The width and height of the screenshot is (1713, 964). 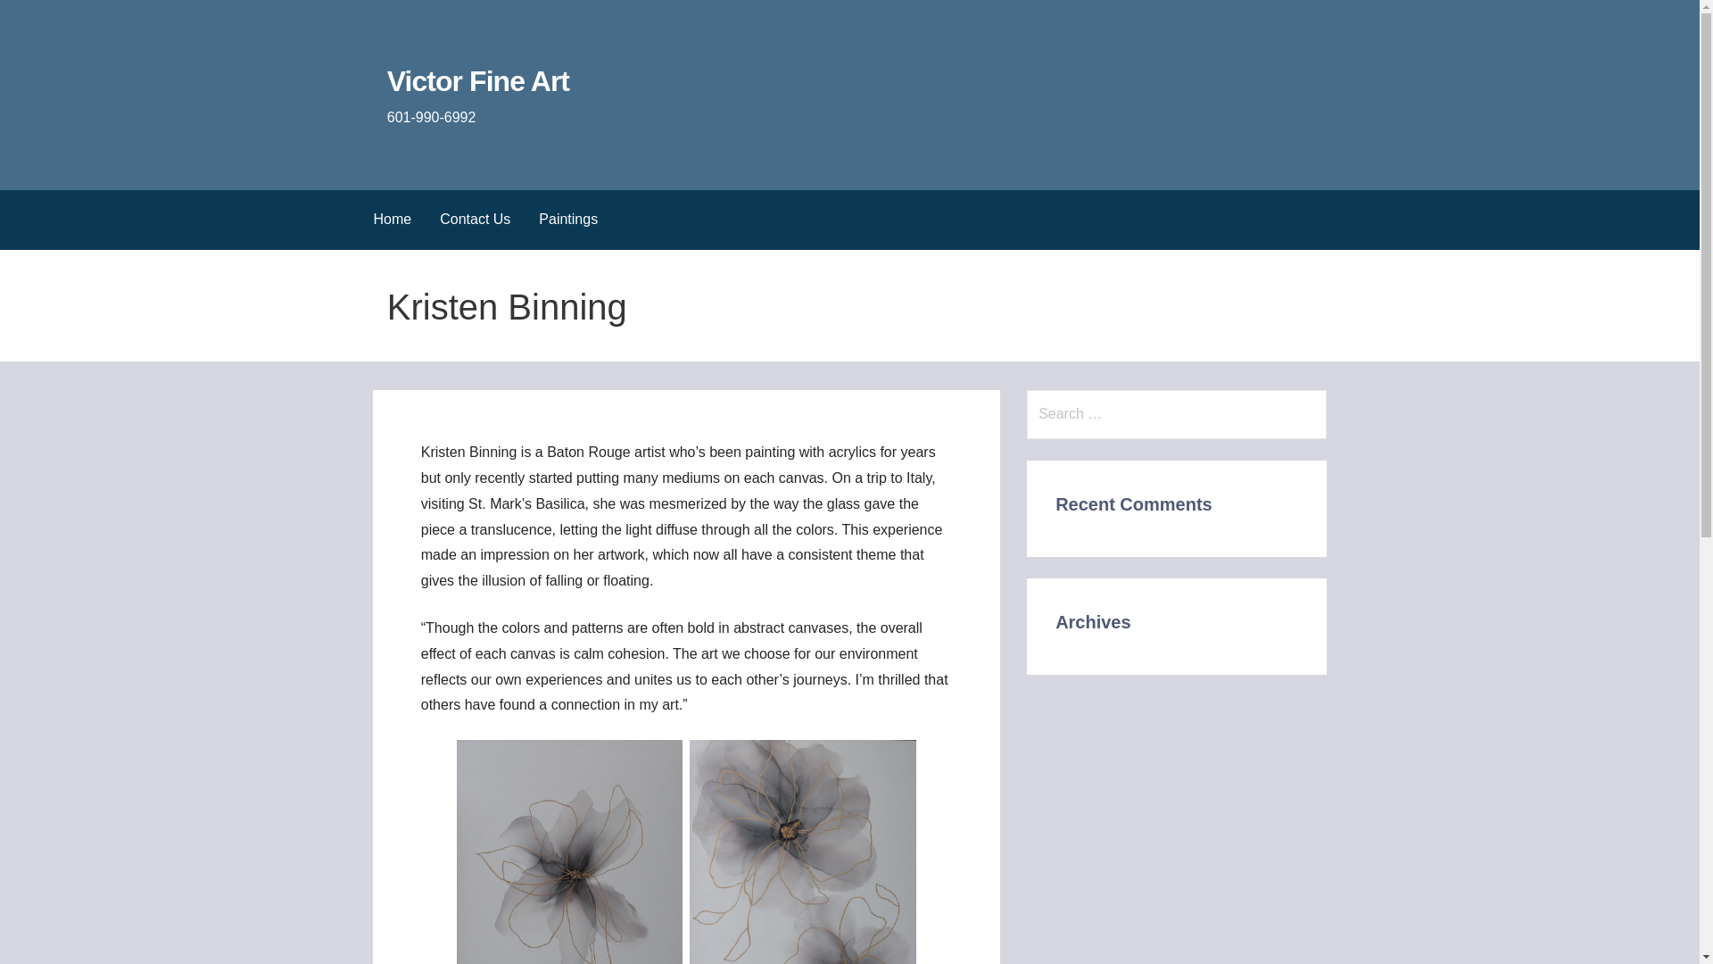 What do you see at coordinates (37, 18) in the screenshot?
I see `Search` at bounding box center [37, 18].